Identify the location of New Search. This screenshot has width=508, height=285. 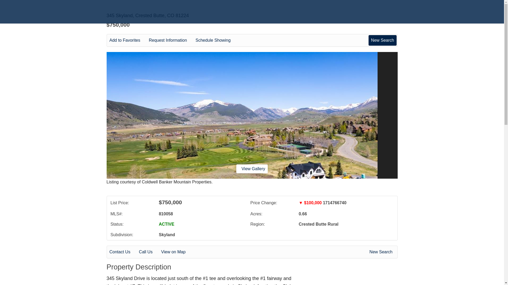
(382, 252).